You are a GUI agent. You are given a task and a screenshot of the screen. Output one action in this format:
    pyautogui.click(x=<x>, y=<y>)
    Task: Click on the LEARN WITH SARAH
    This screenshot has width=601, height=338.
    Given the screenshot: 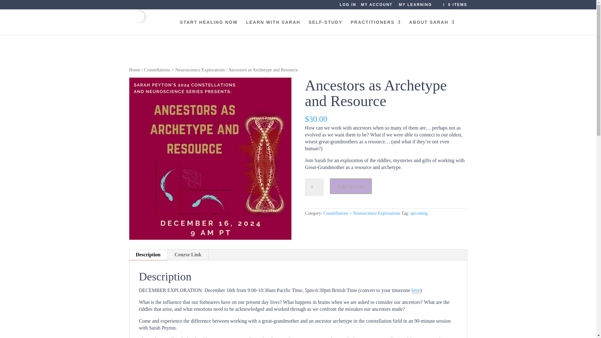 What is the action you would take?
    pyautogui.click(x=273, y=27)
    